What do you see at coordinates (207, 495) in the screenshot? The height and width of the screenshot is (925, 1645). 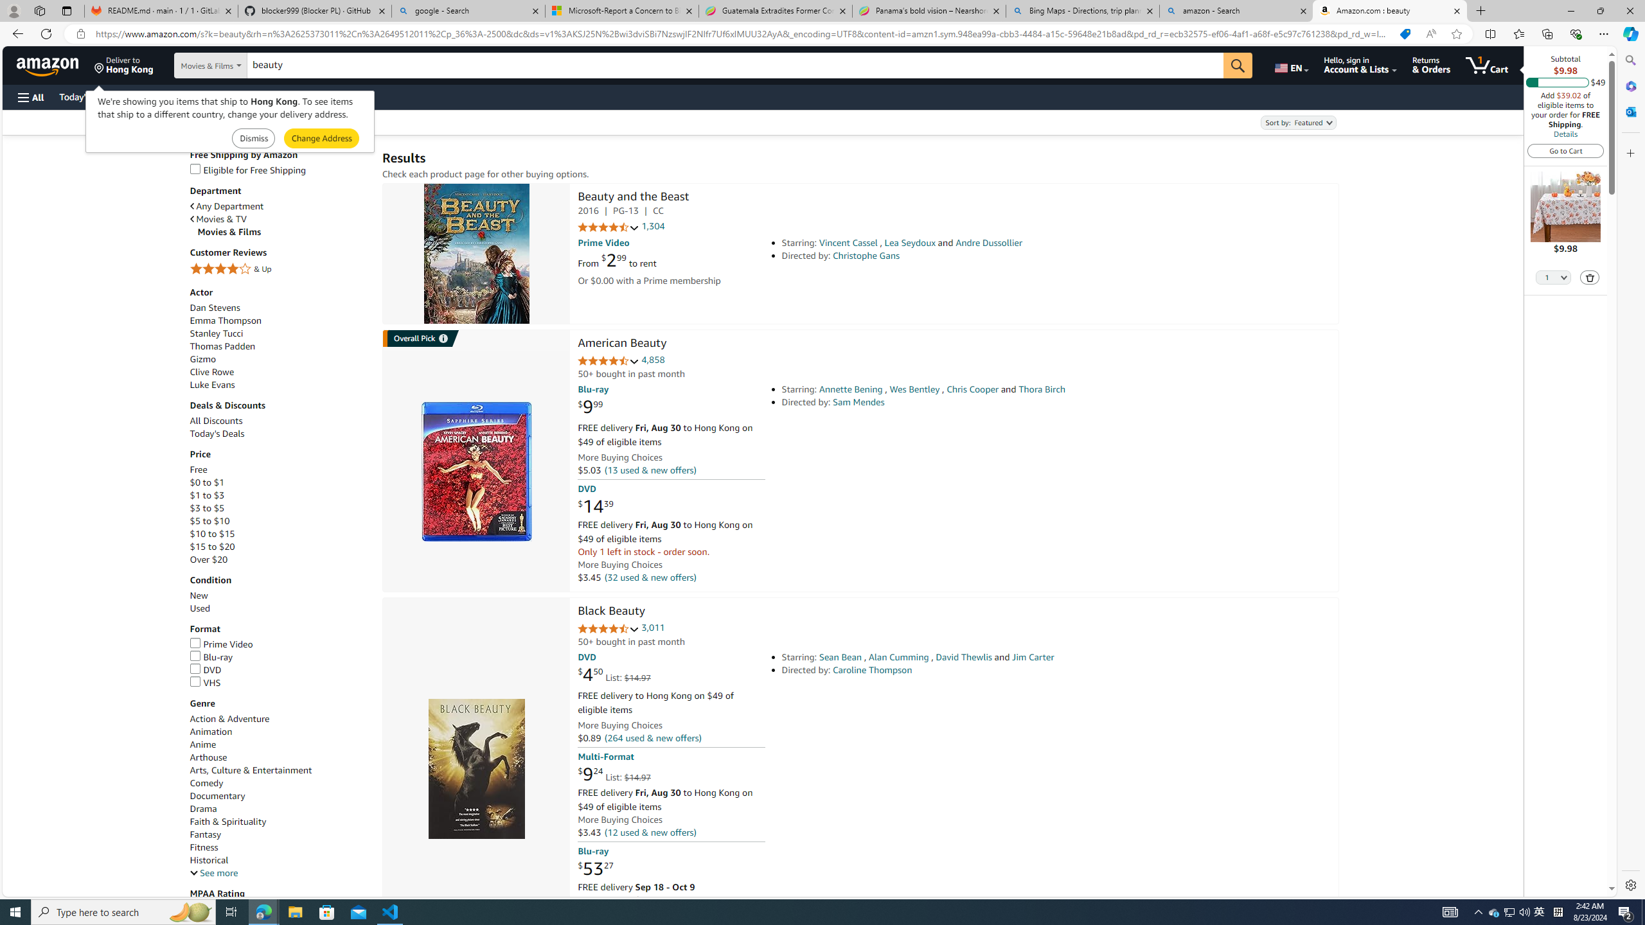 I see `$1 to $3` at bounding box center [207, 495].